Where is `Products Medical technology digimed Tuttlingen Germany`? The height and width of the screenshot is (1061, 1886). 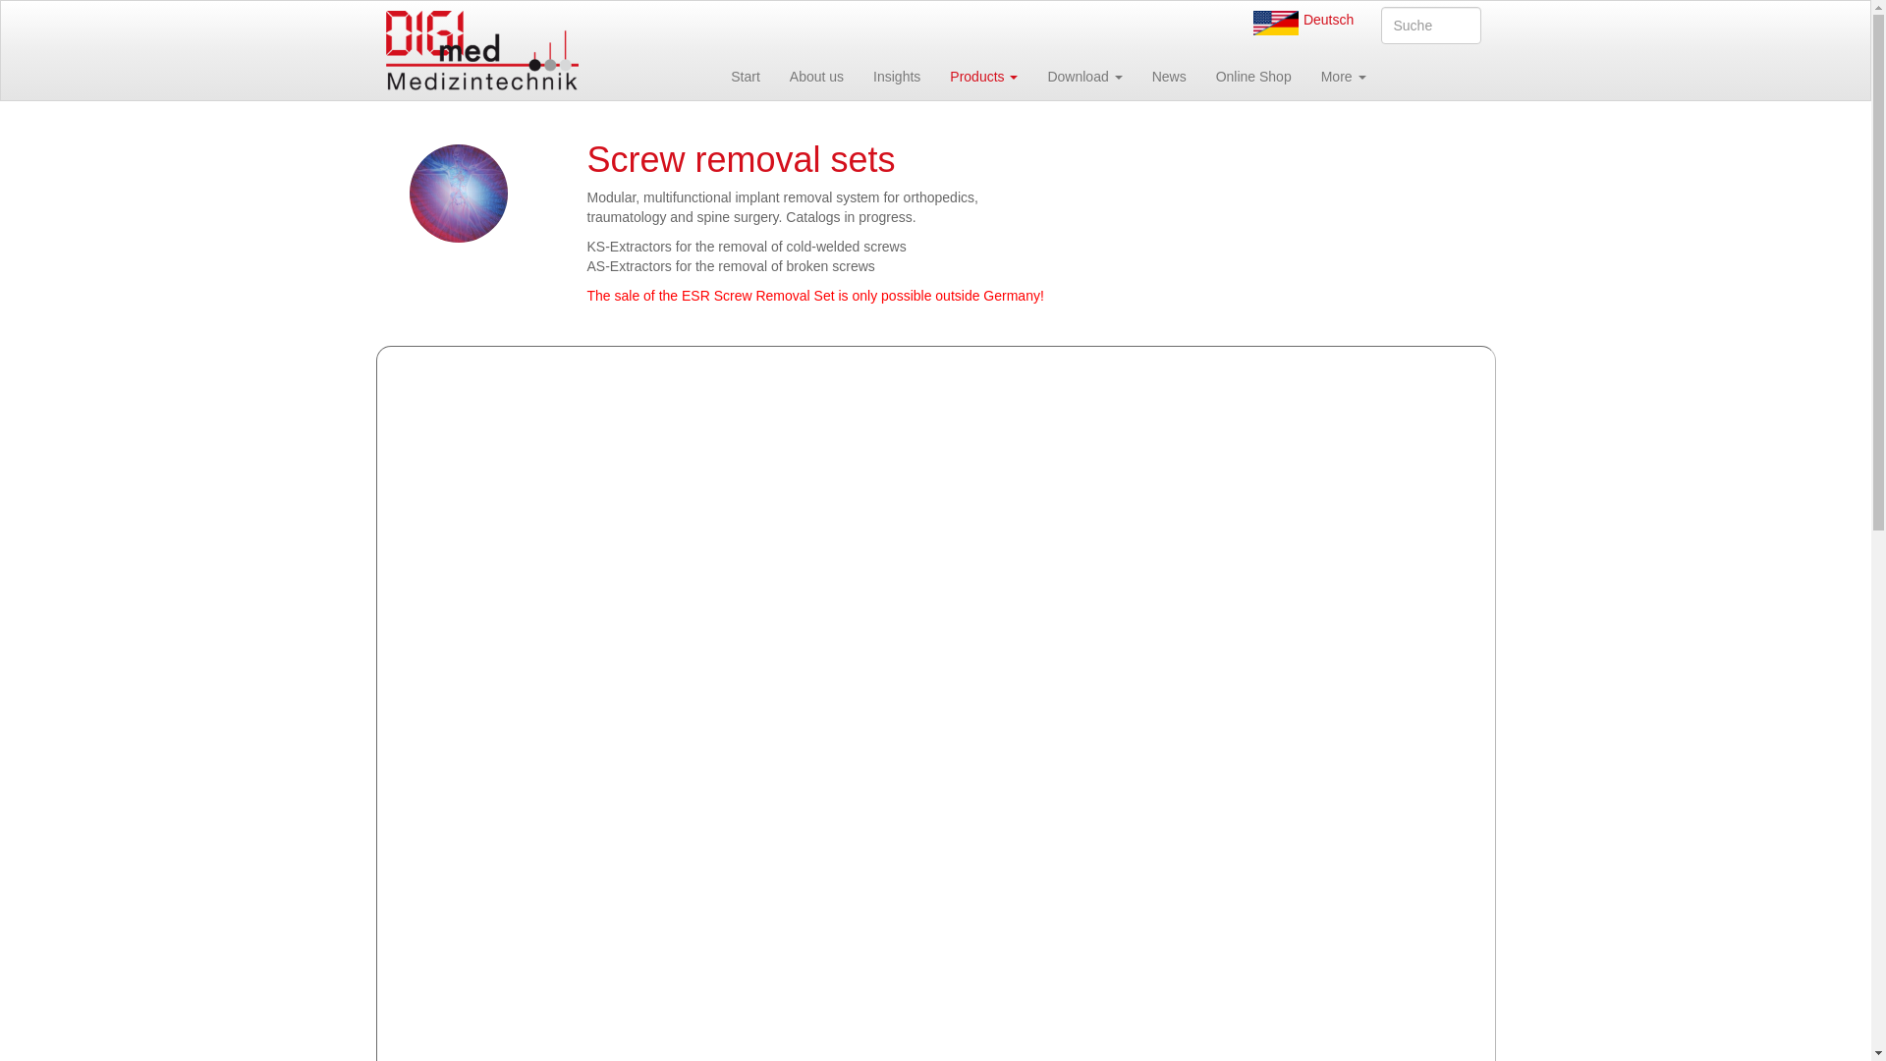 Products Medical technology digimed Tuttlingen Germany is located at coordinates (983, 75).